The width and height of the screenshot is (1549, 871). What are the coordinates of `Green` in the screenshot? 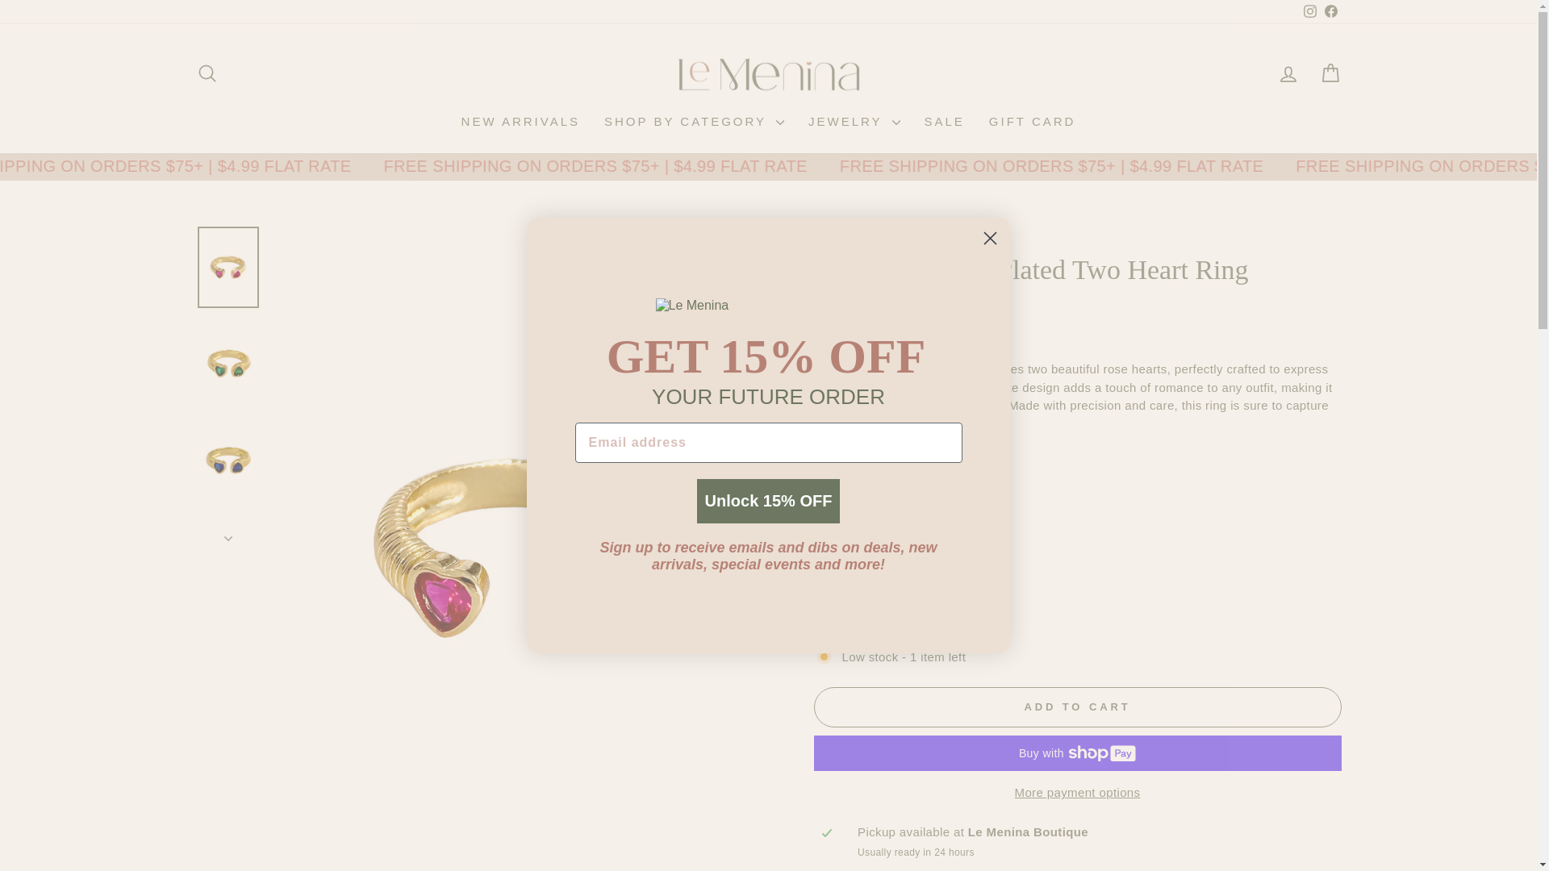 It's located at (1330, 11).